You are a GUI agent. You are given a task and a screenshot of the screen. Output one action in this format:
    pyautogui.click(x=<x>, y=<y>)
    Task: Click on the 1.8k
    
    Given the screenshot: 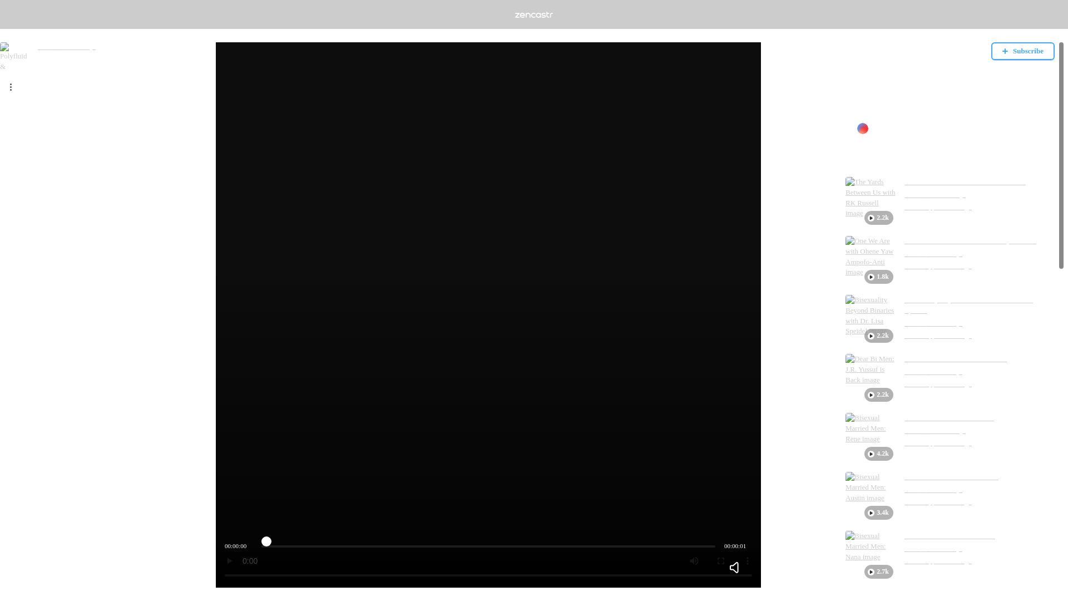 What is the action you would take?
    pyautogui.click(x=871, y=261)
    